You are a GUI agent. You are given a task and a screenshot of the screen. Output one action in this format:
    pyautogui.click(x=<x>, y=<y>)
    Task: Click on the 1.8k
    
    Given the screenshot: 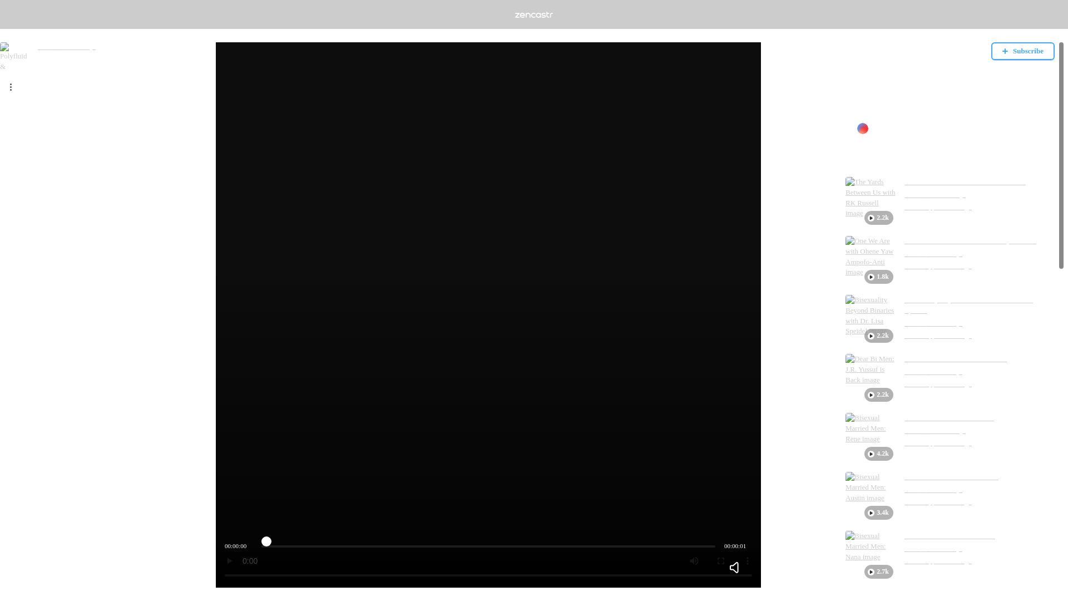 What is the action you would take?
    pyautogui.click(x=871, y=261)
    